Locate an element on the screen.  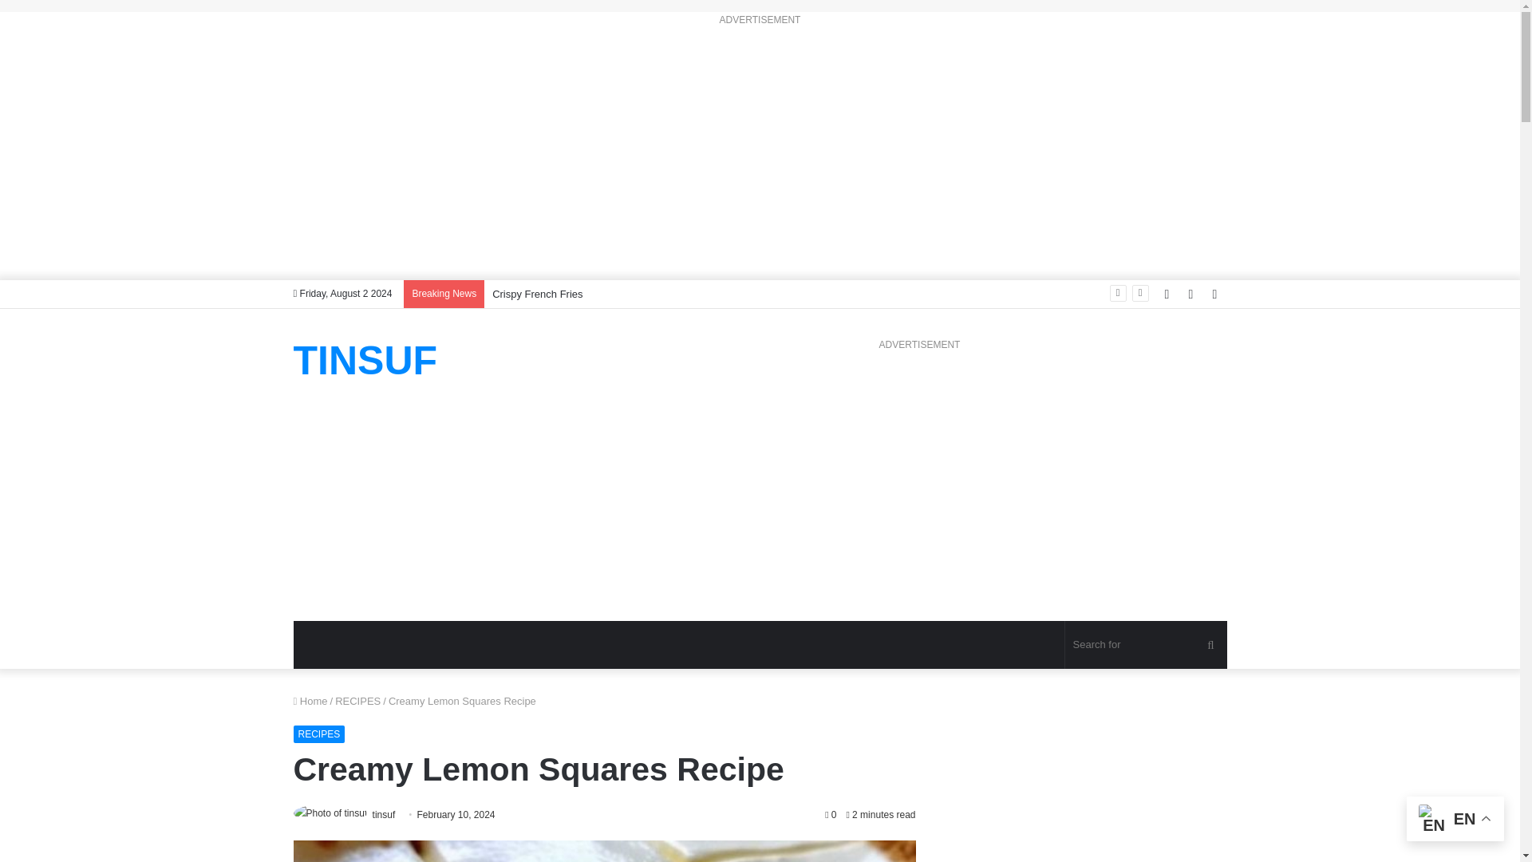
RECIPES is located at coordinates (319, 734).